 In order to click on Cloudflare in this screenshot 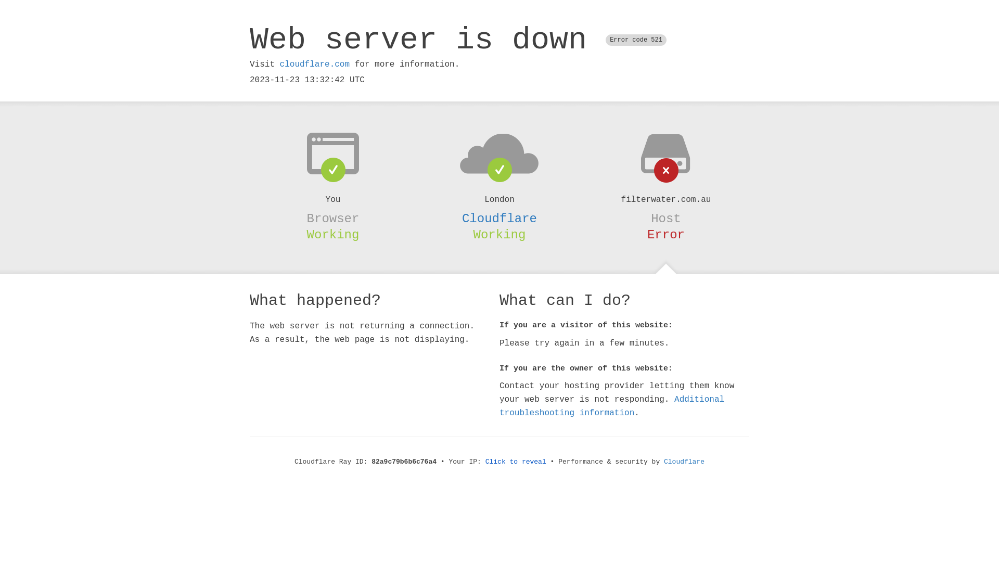, I will do `click(684, 462)`.